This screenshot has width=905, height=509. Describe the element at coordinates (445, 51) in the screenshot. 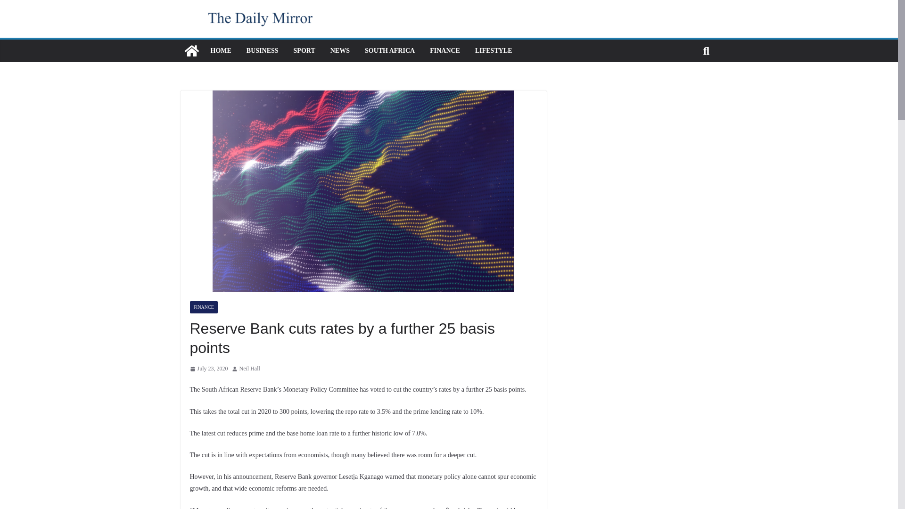

I see `FINANCE` at that location.